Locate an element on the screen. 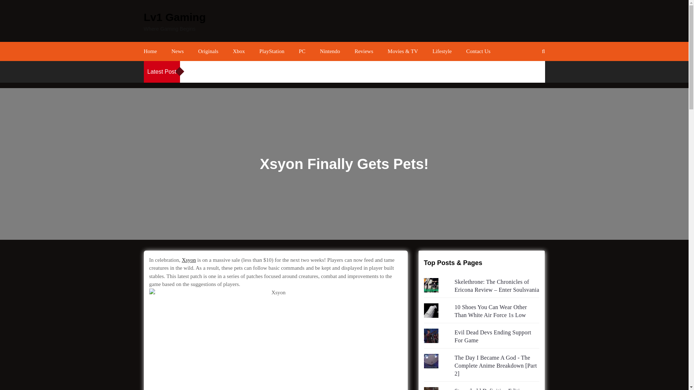  Xsyon is located at coordinates (189, 260).